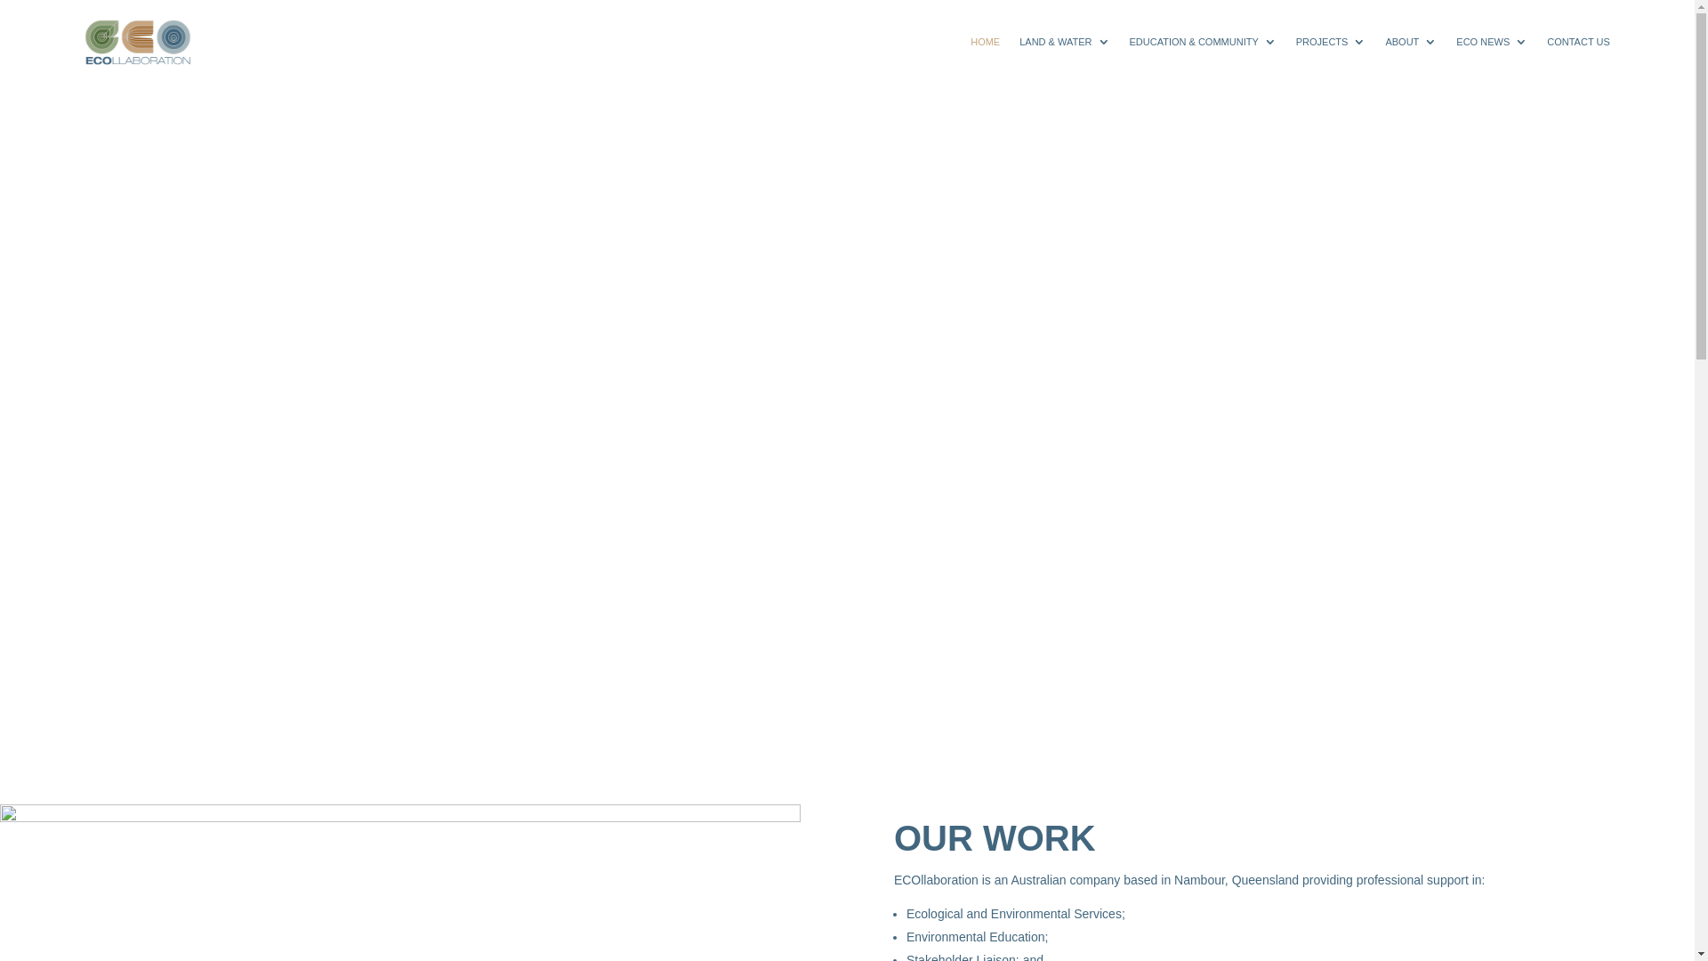 This screenshot has height=961, width=1708. What do you see at coordinates (1411, 43) in the screenshot?
I see `ABOUT` at bounding box center [1411, 43].